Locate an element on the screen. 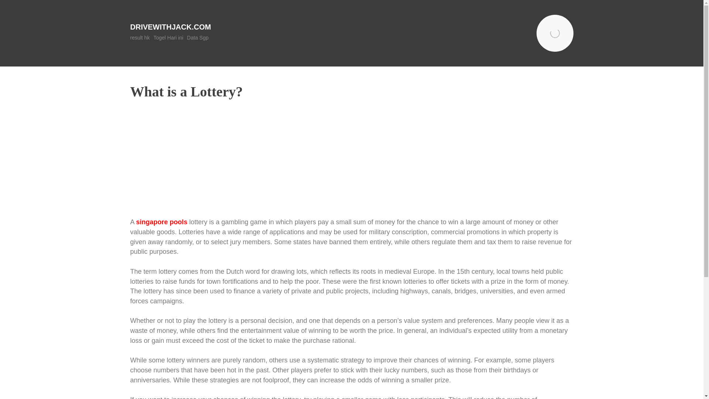 This screenshot has width=709, height=399. Data Sgp is located at coordinates (198, 38).